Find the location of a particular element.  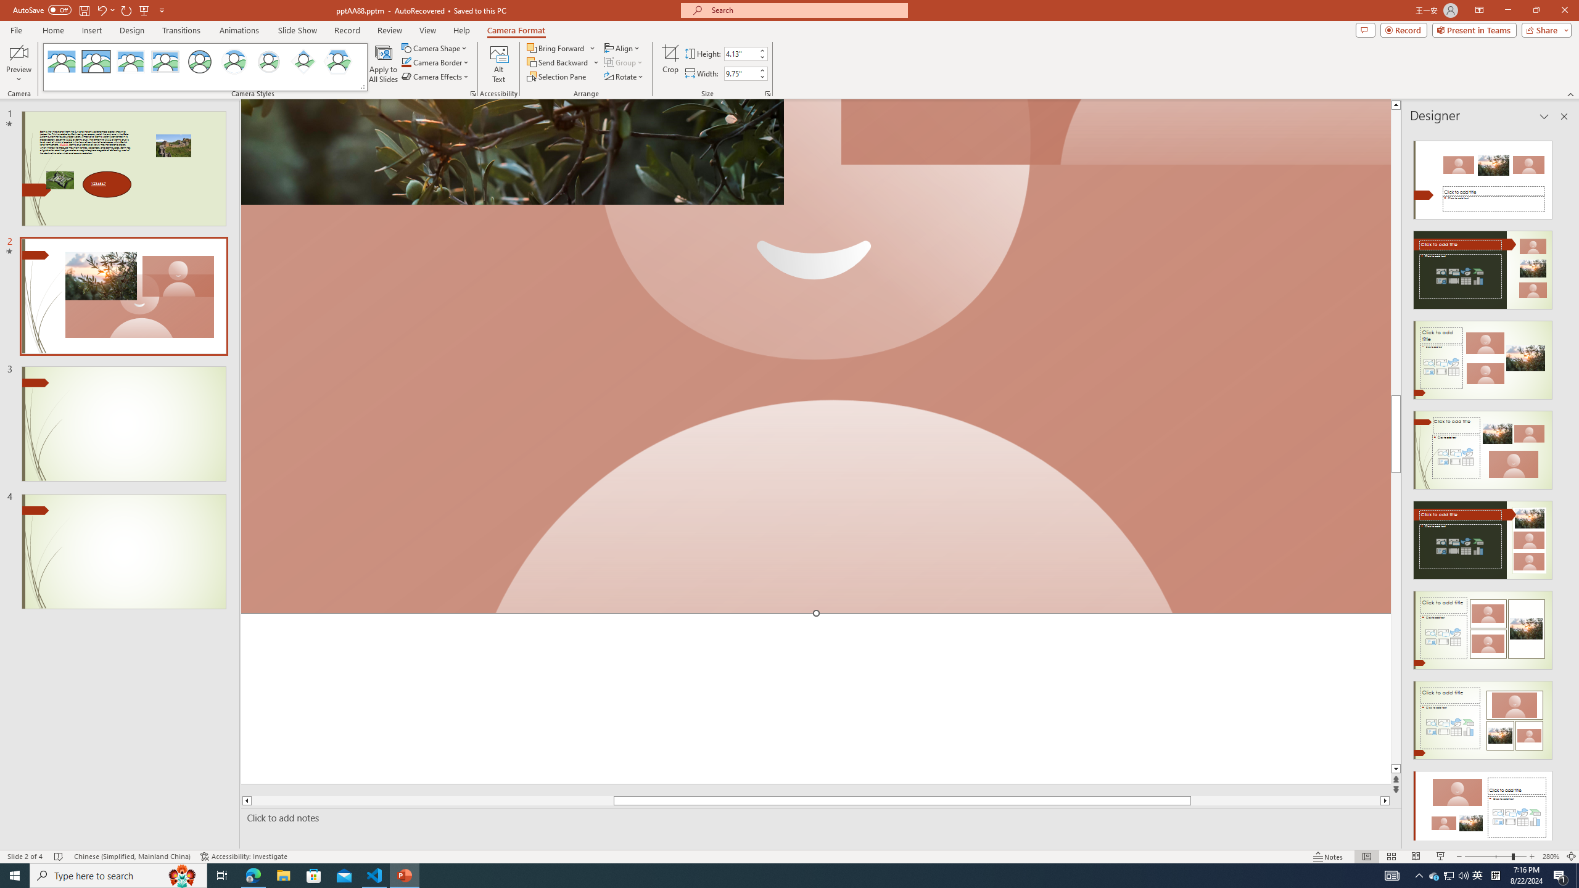

Cameo Height is located at coordinates (740, 53).